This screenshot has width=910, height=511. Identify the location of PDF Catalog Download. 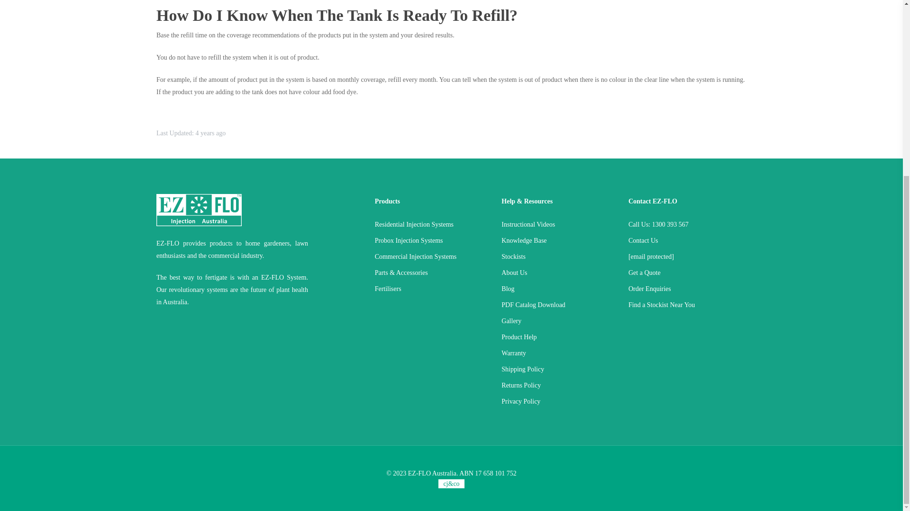
(559, 305).